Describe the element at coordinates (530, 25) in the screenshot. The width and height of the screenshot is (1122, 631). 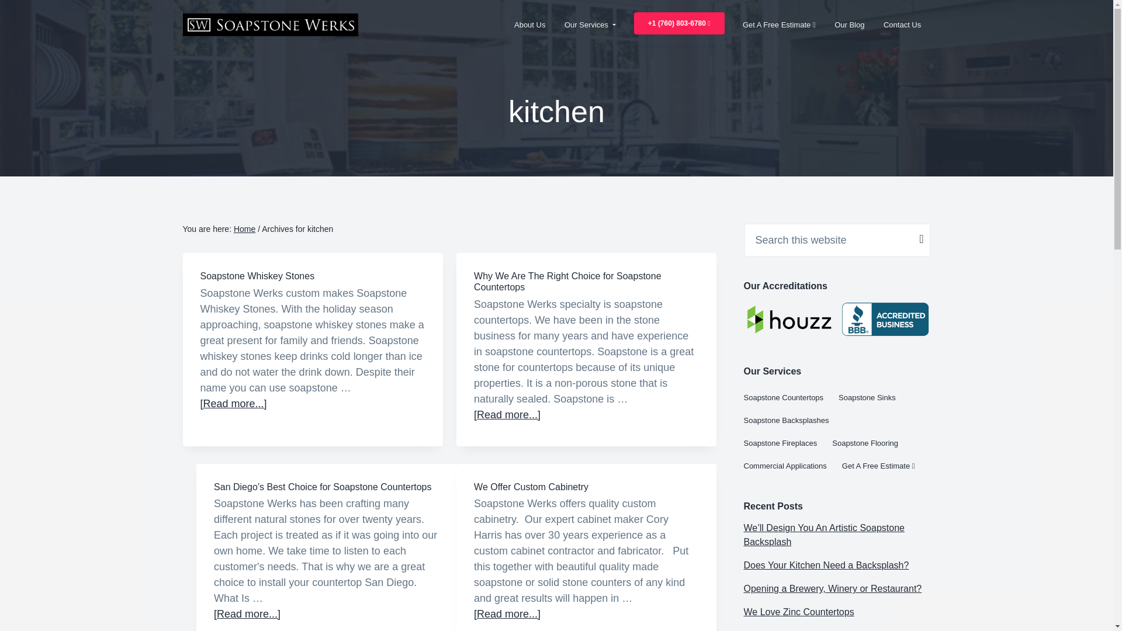
I see `About Us` at that location.